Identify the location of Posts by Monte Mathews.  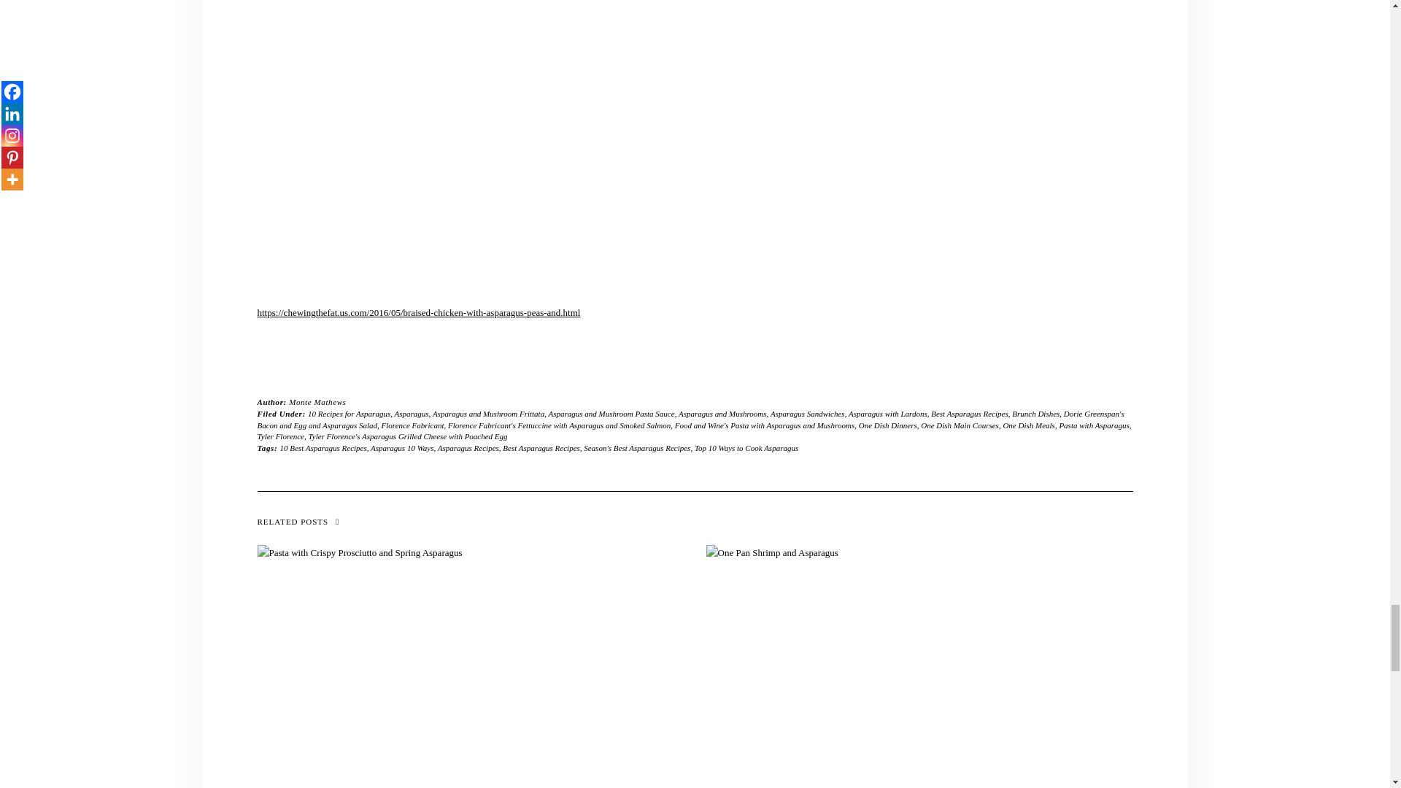
(317, 402).